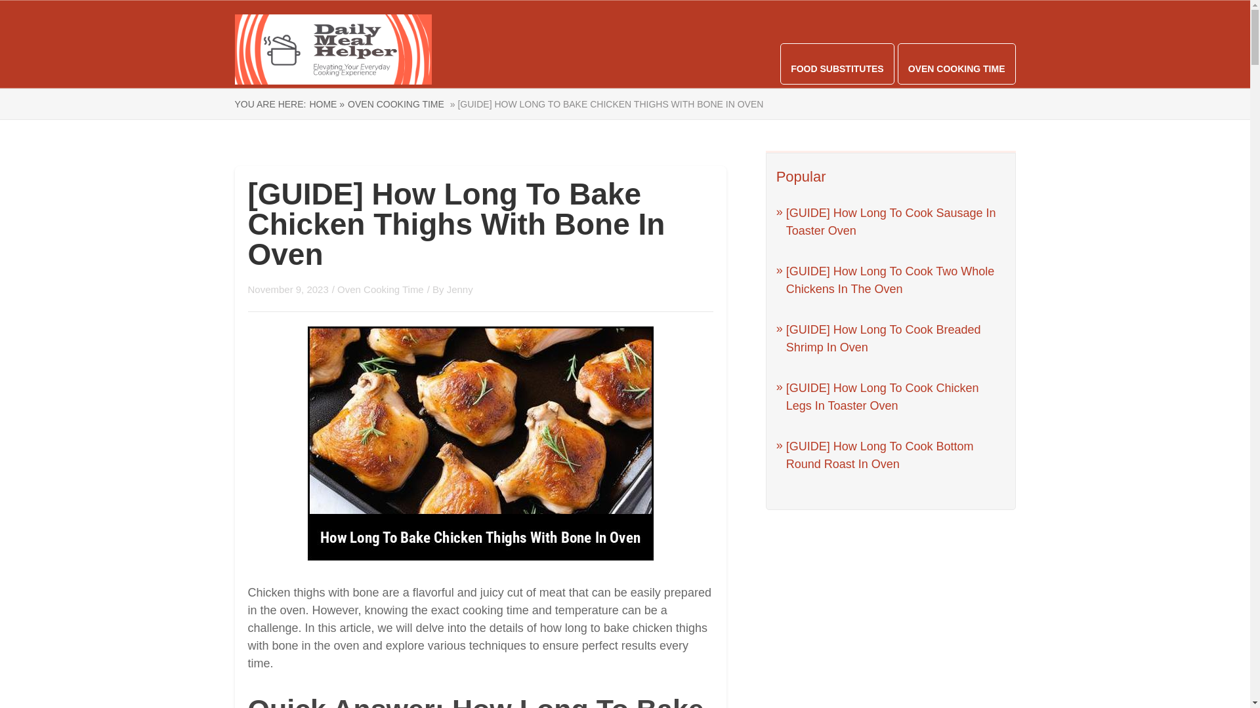 This screenshot has height=708, width=1260. I want to click on OVEN COOKING TIME, so click(396, 104).